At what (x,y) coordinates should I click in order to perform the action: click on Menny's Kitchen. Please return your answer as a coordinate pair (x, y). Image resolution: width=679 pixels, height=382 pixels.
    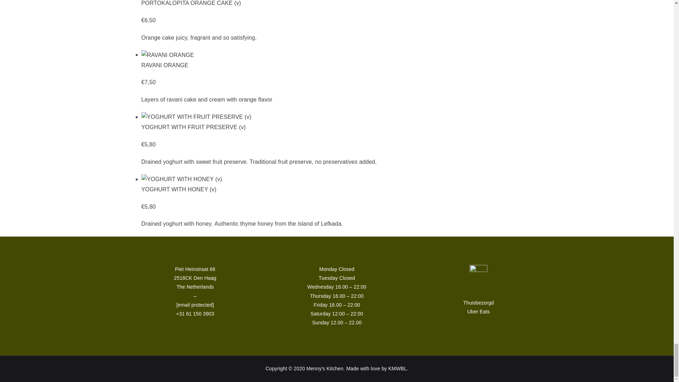
    Looking at the image, I should click on (325, 368).